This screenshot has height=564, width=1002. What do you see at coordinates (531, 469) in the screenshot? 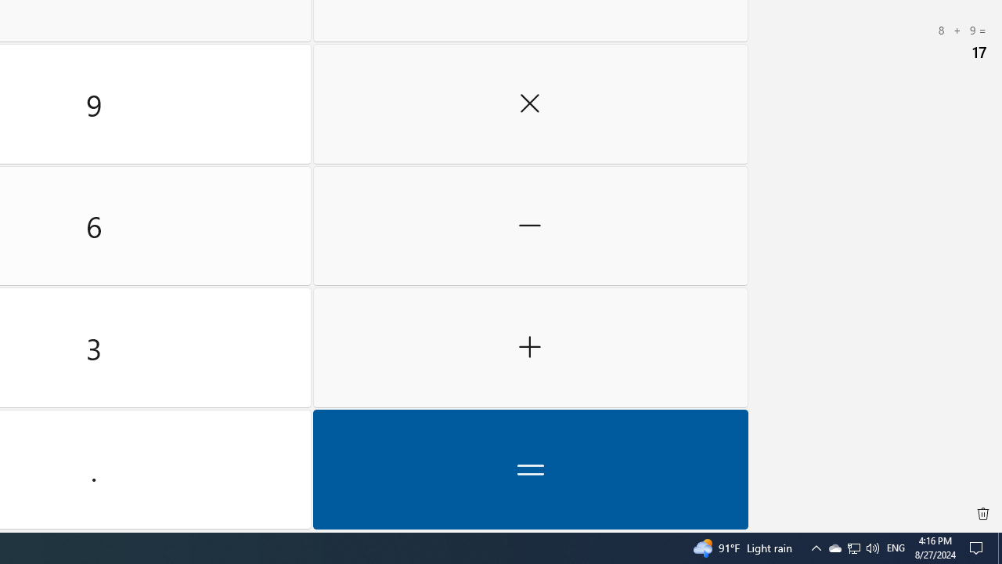
I see `Equals` at bounding box center [531, 469].